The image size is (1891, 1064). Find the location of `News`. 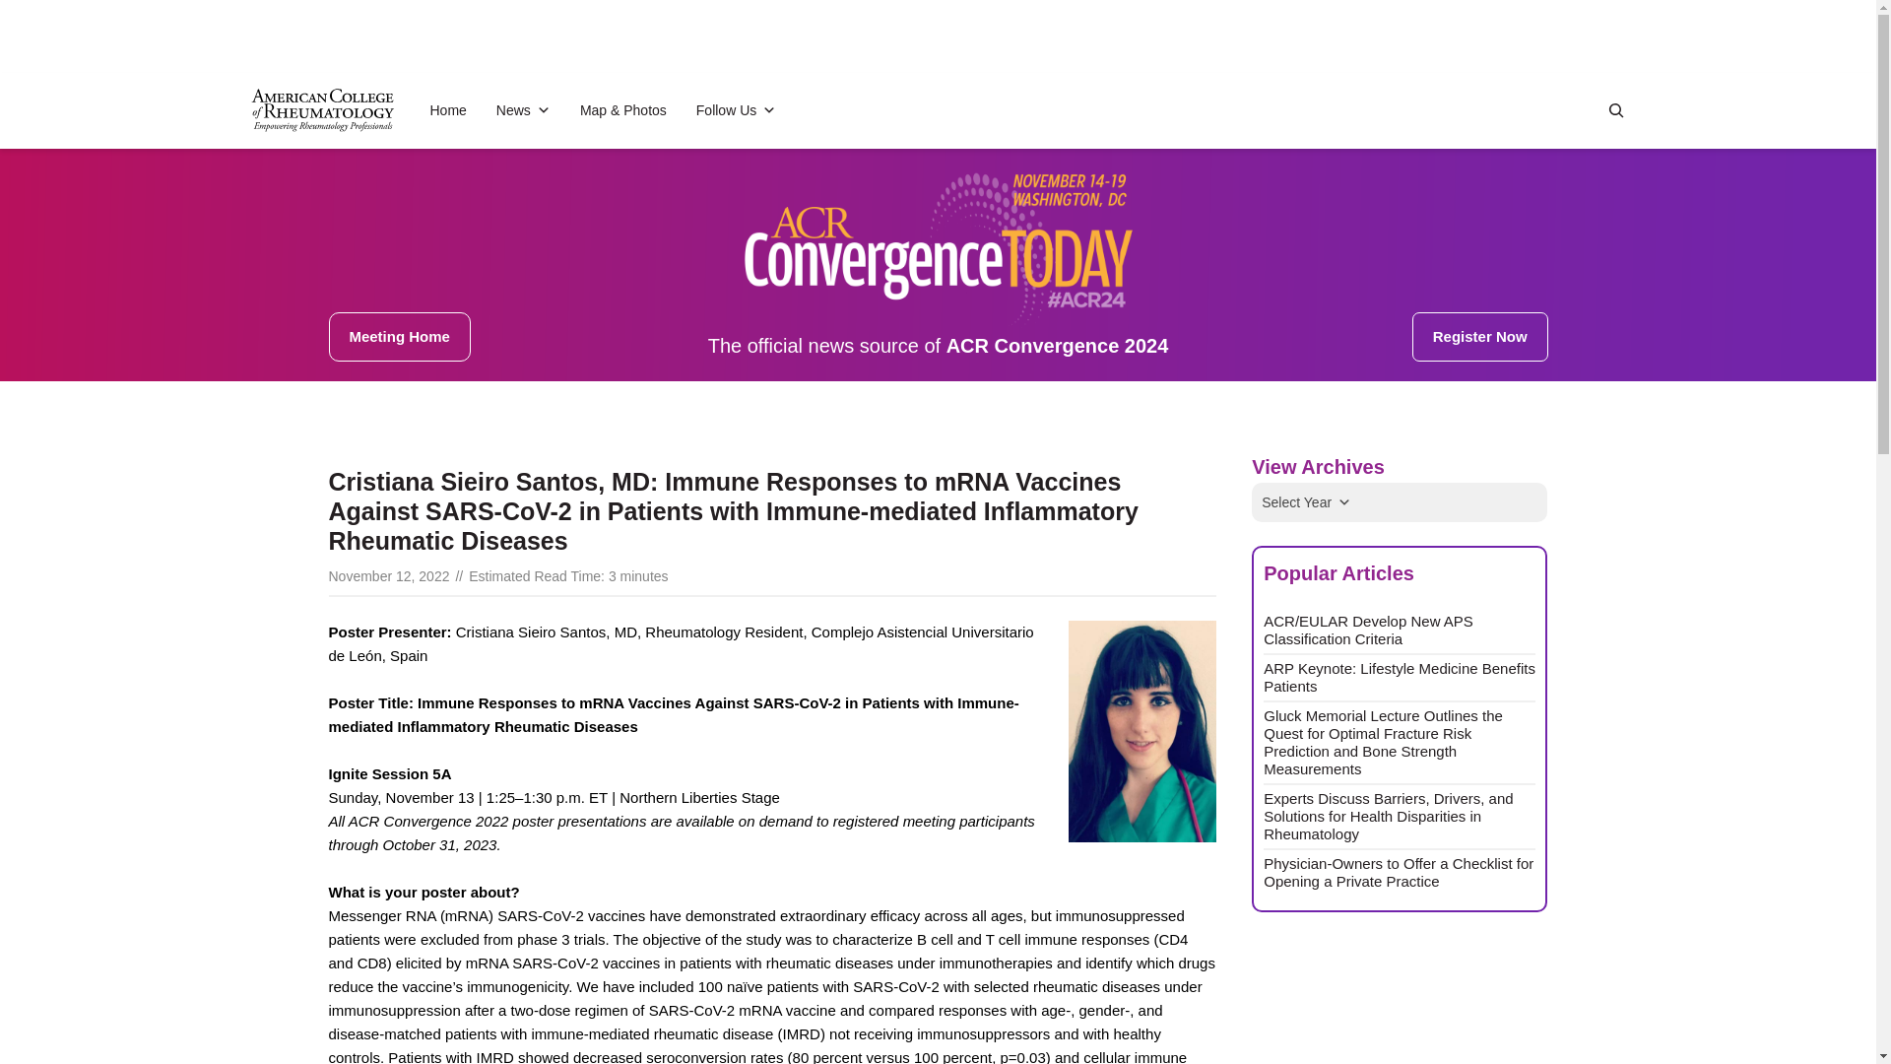

News is located at coordinates (522, 109).